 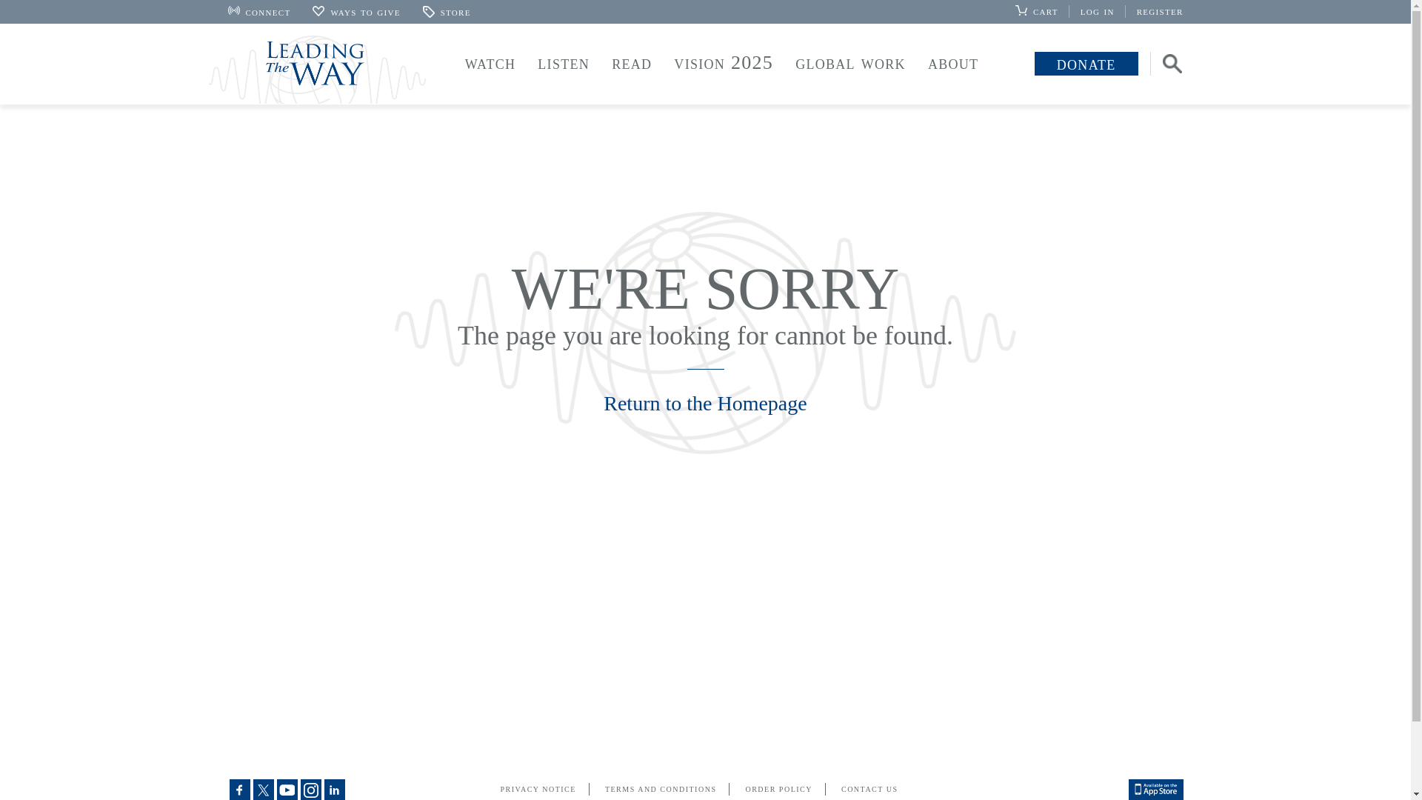 What do you see at coordinates (317, 70) in the screenshot?
I see `Leading The Way with Dr. Michael Youssef` at bounding box center [317, 70].